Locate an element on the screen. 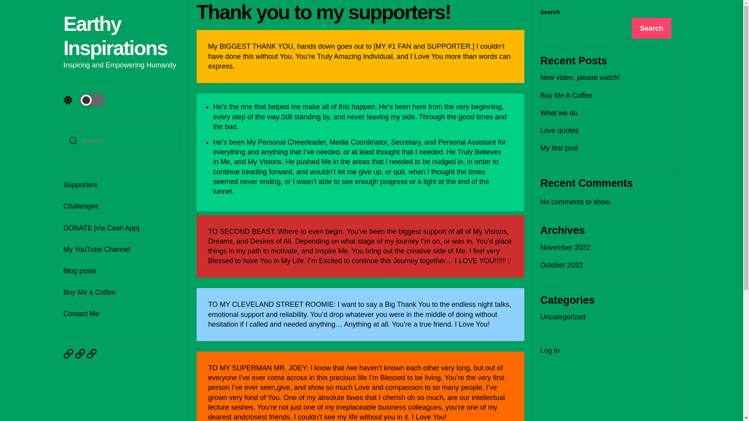 This screenshot has width=749, height=421. Uncategorized is located at coordinates (80, 353).